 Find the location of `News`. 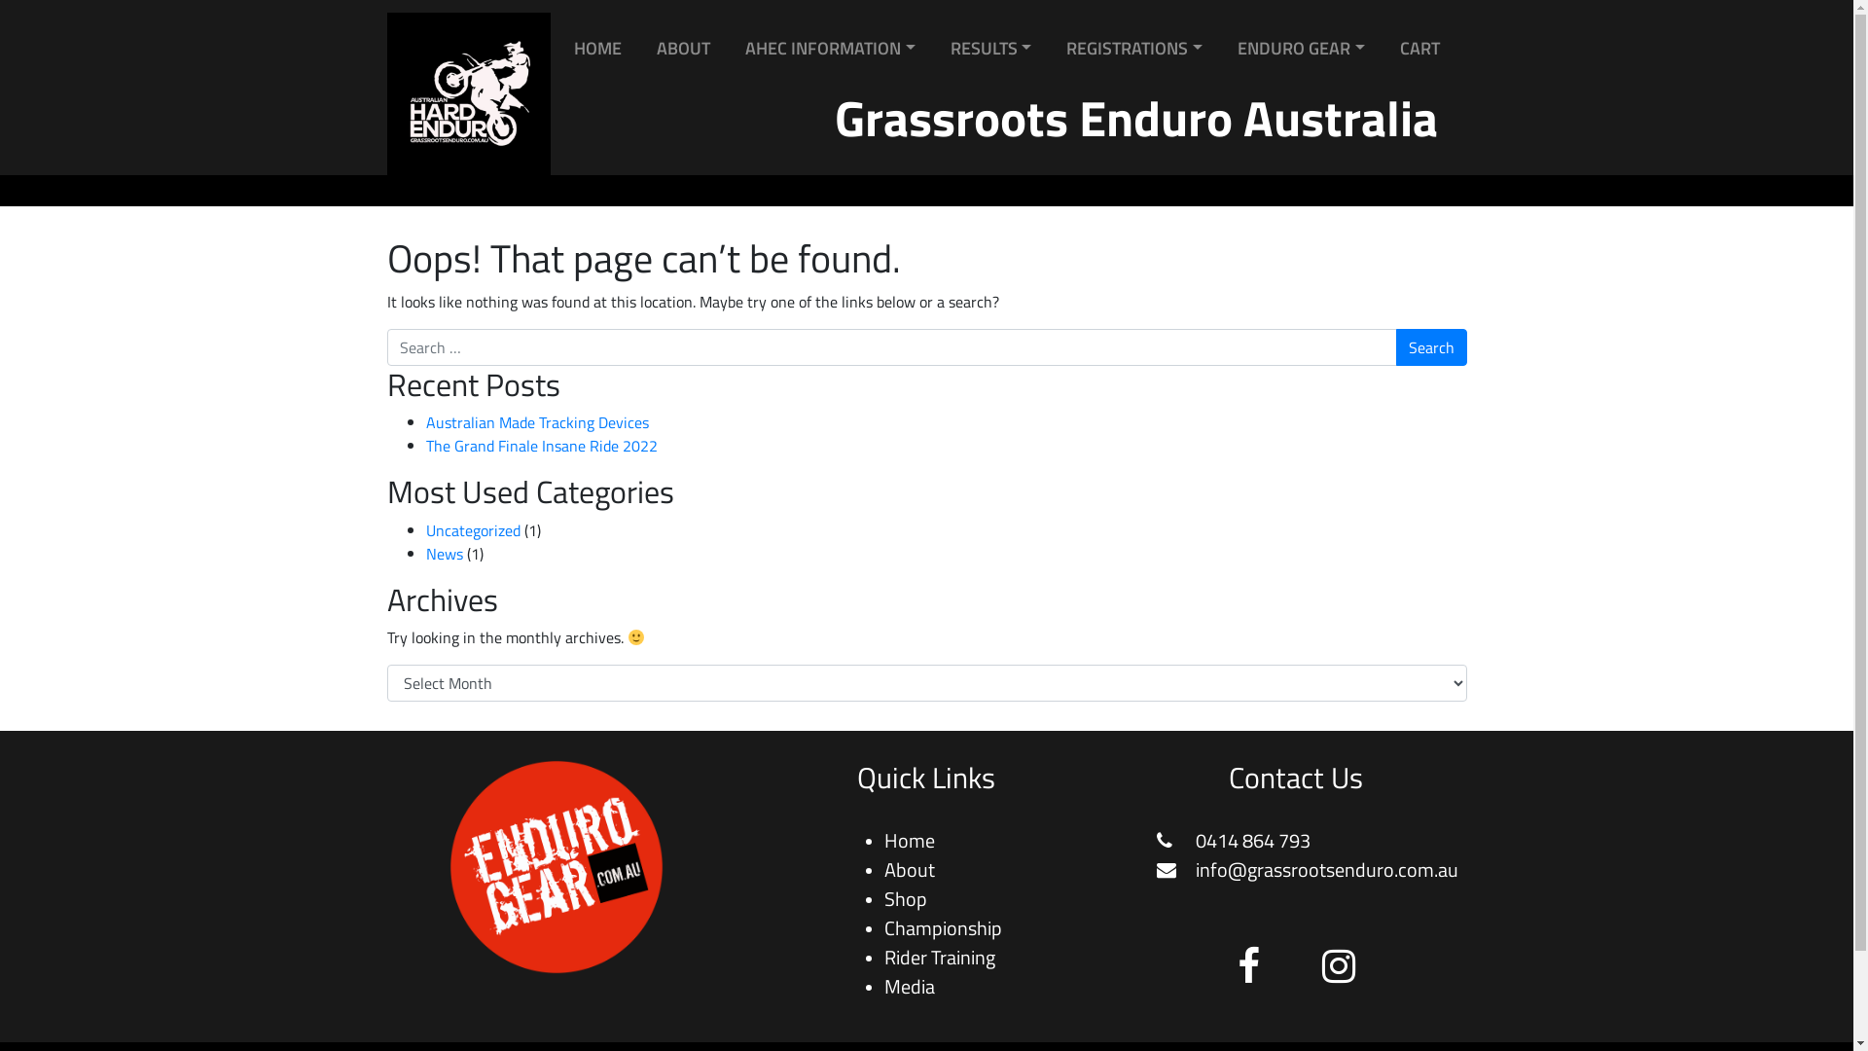

News is located at coordinates (445, 554).